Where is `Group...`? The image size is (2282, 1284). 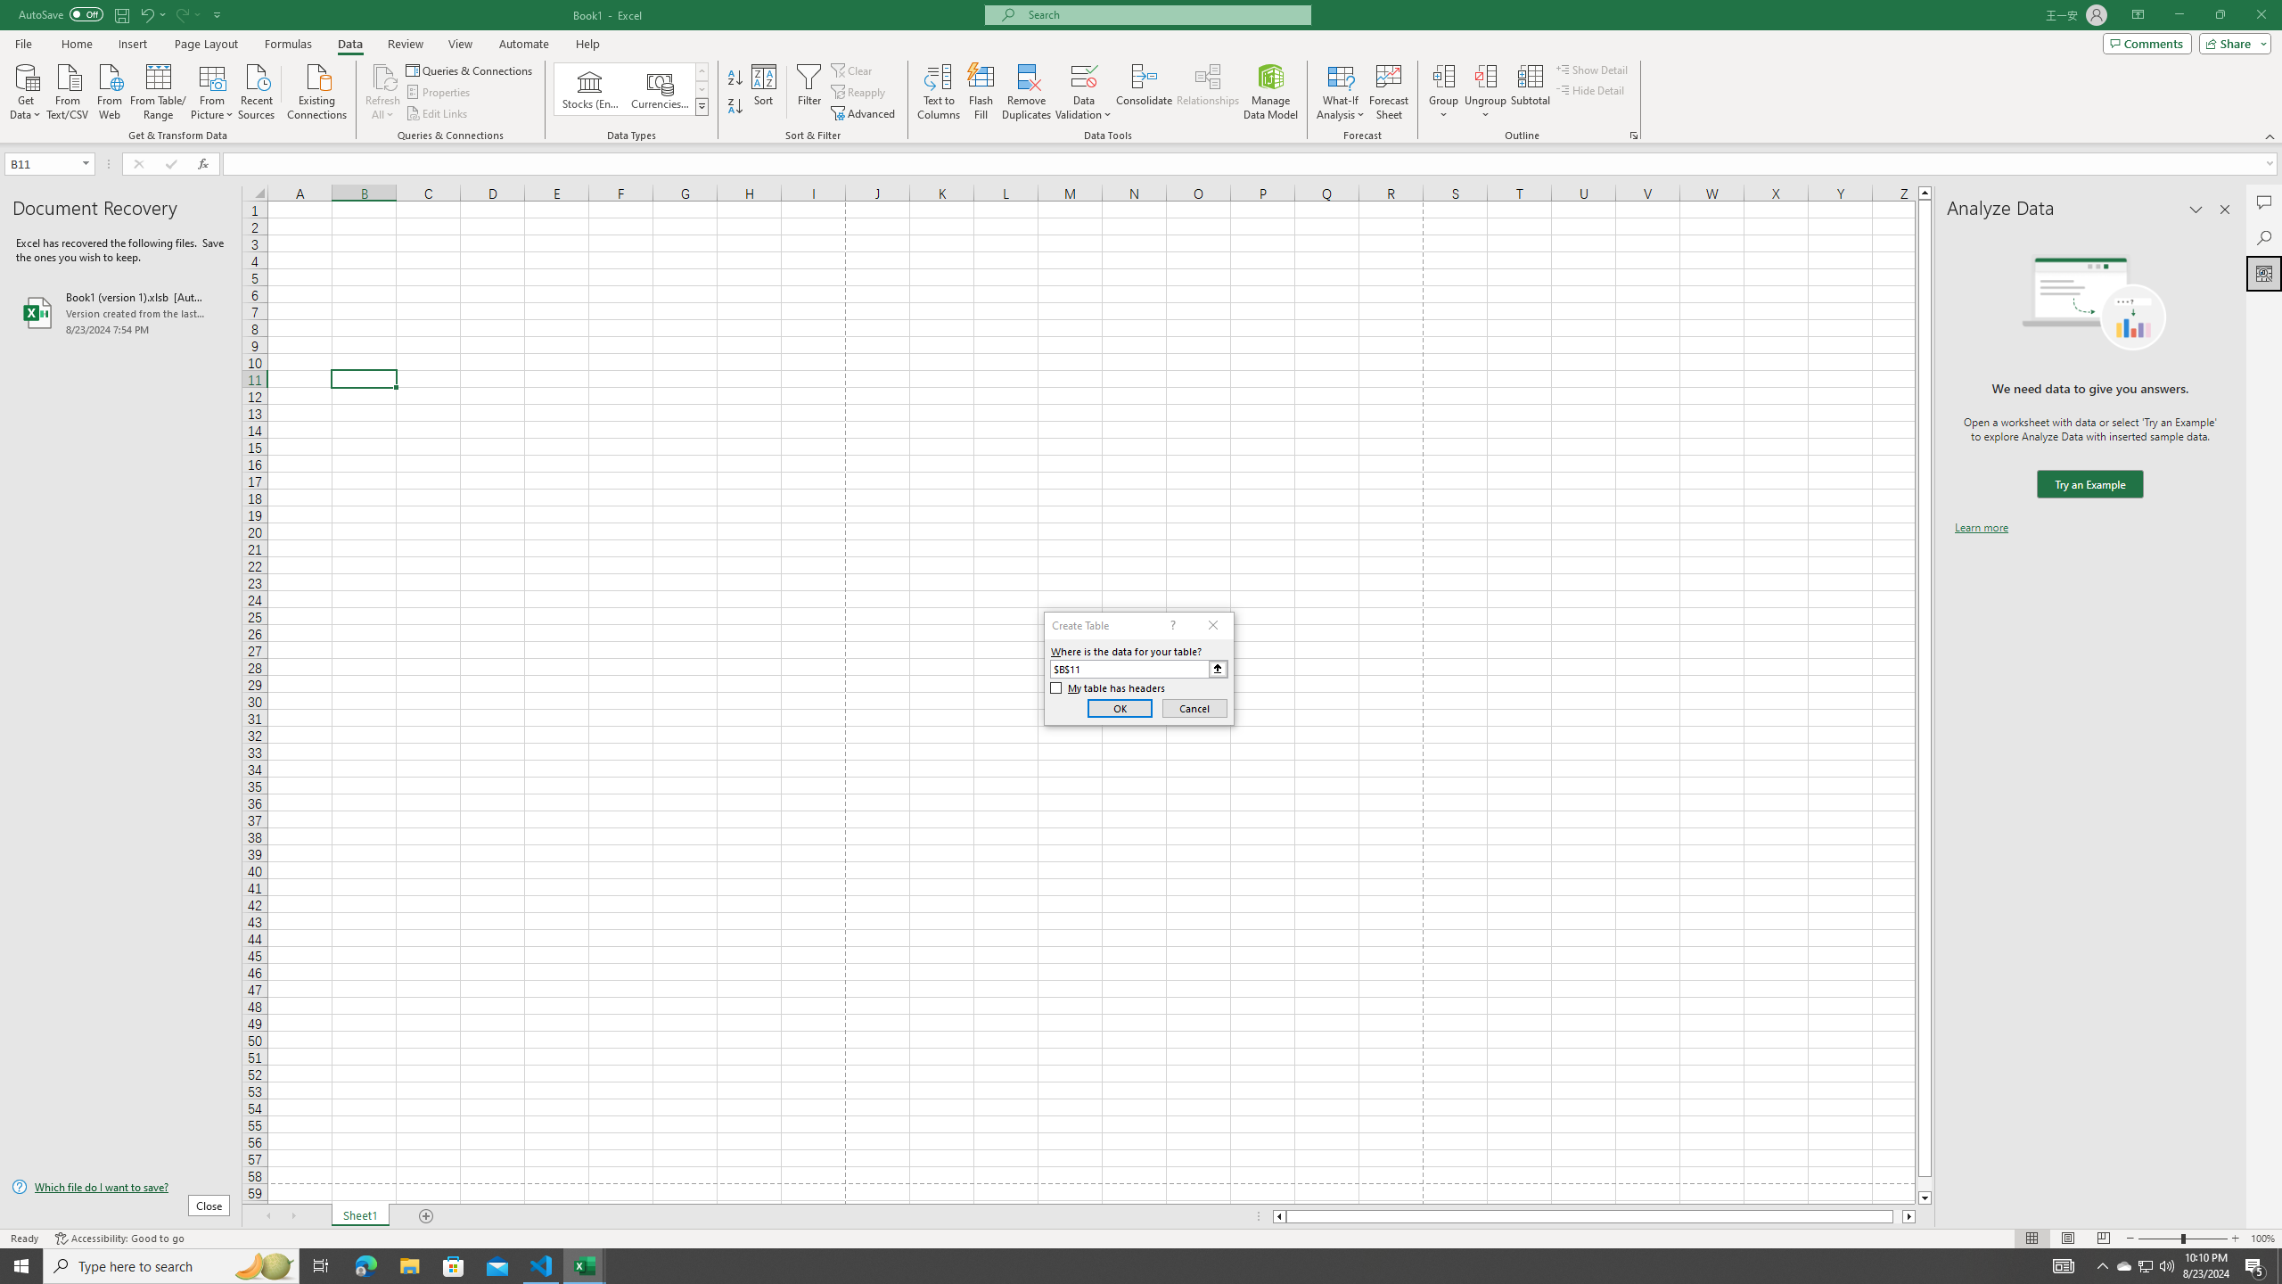
Group... is located at coordinates (1444, 76).